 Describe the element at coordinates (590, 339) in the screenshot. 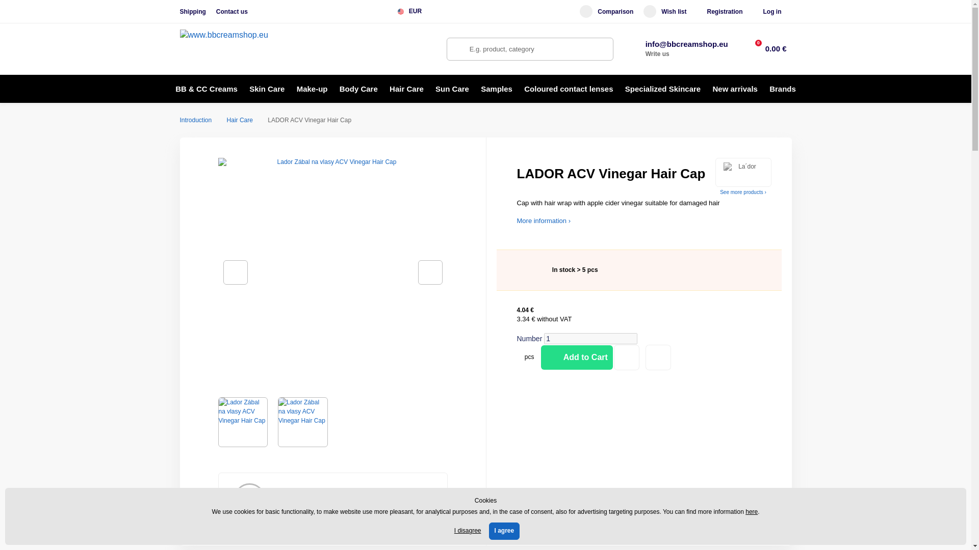

I see `1` at that location.